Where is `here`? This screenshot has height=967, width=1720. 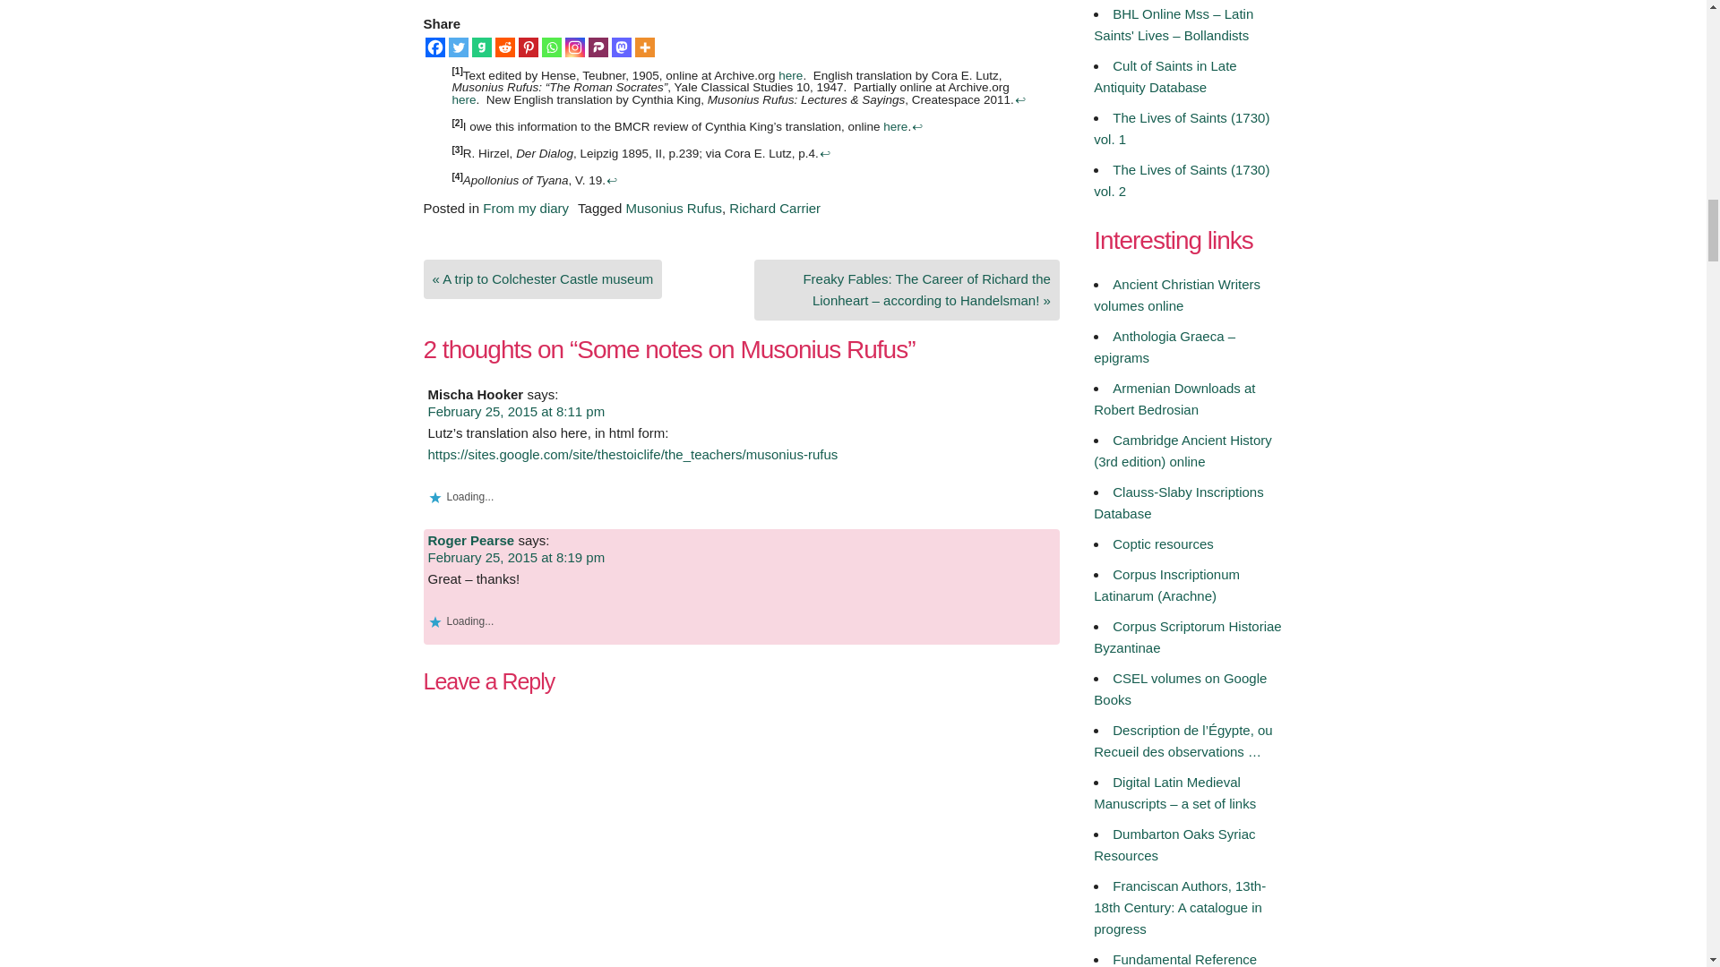 here is located at coordinates (463, 98).